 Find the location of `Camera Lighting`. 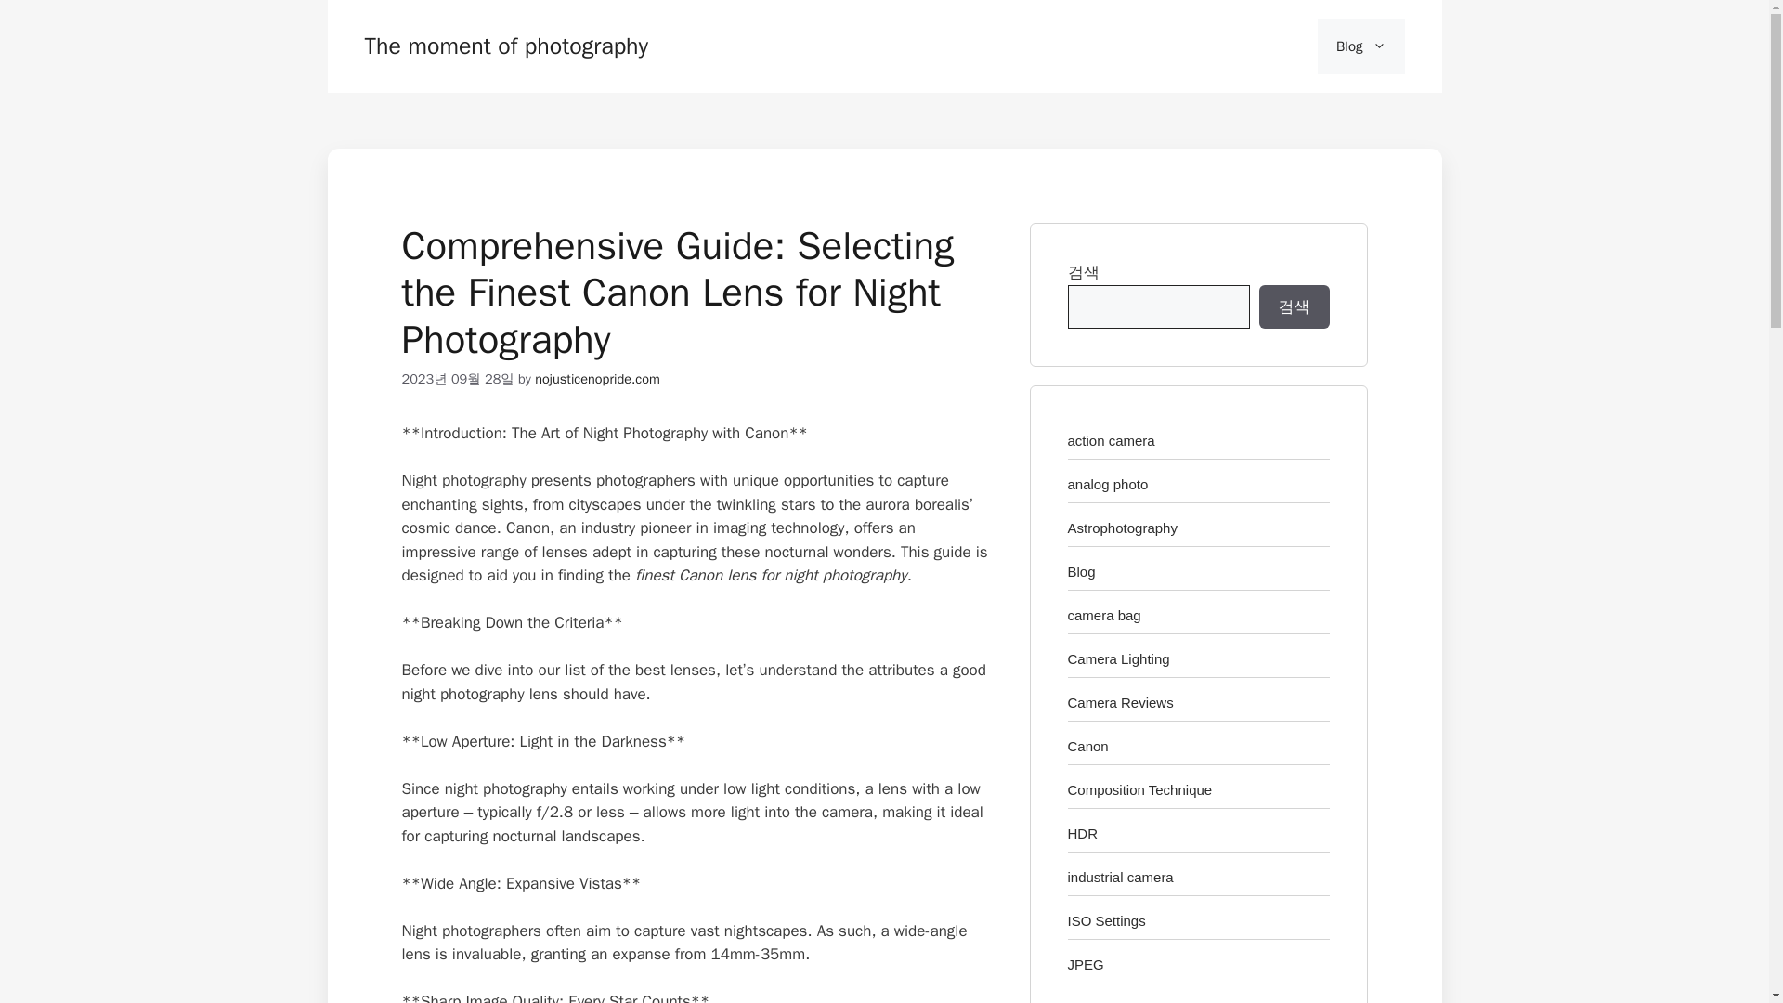

Camera Lighting is located at coordinates (1118, 658).